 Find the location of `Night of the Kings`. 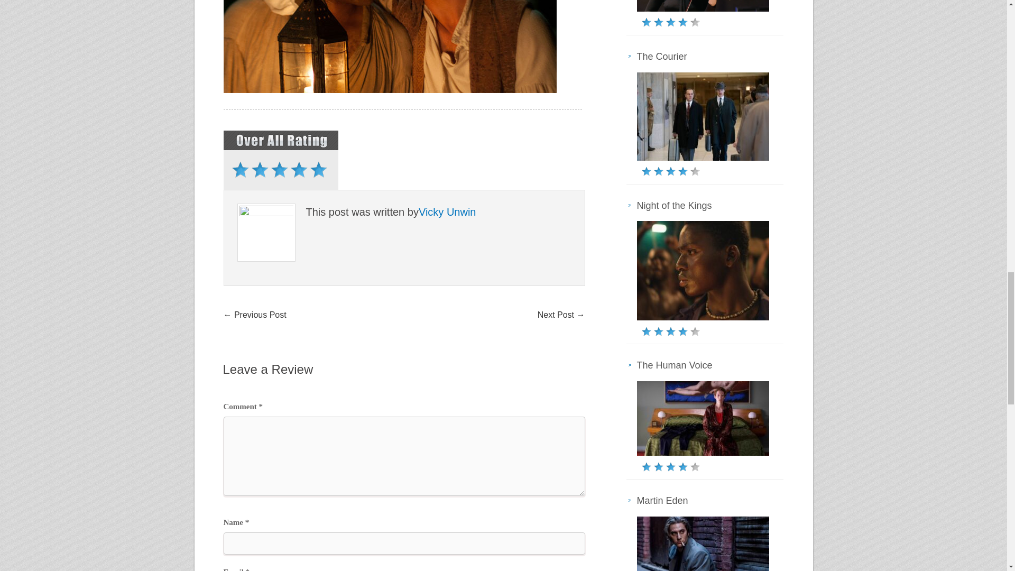

Night of the Kings is located at coordinates (673, 205).